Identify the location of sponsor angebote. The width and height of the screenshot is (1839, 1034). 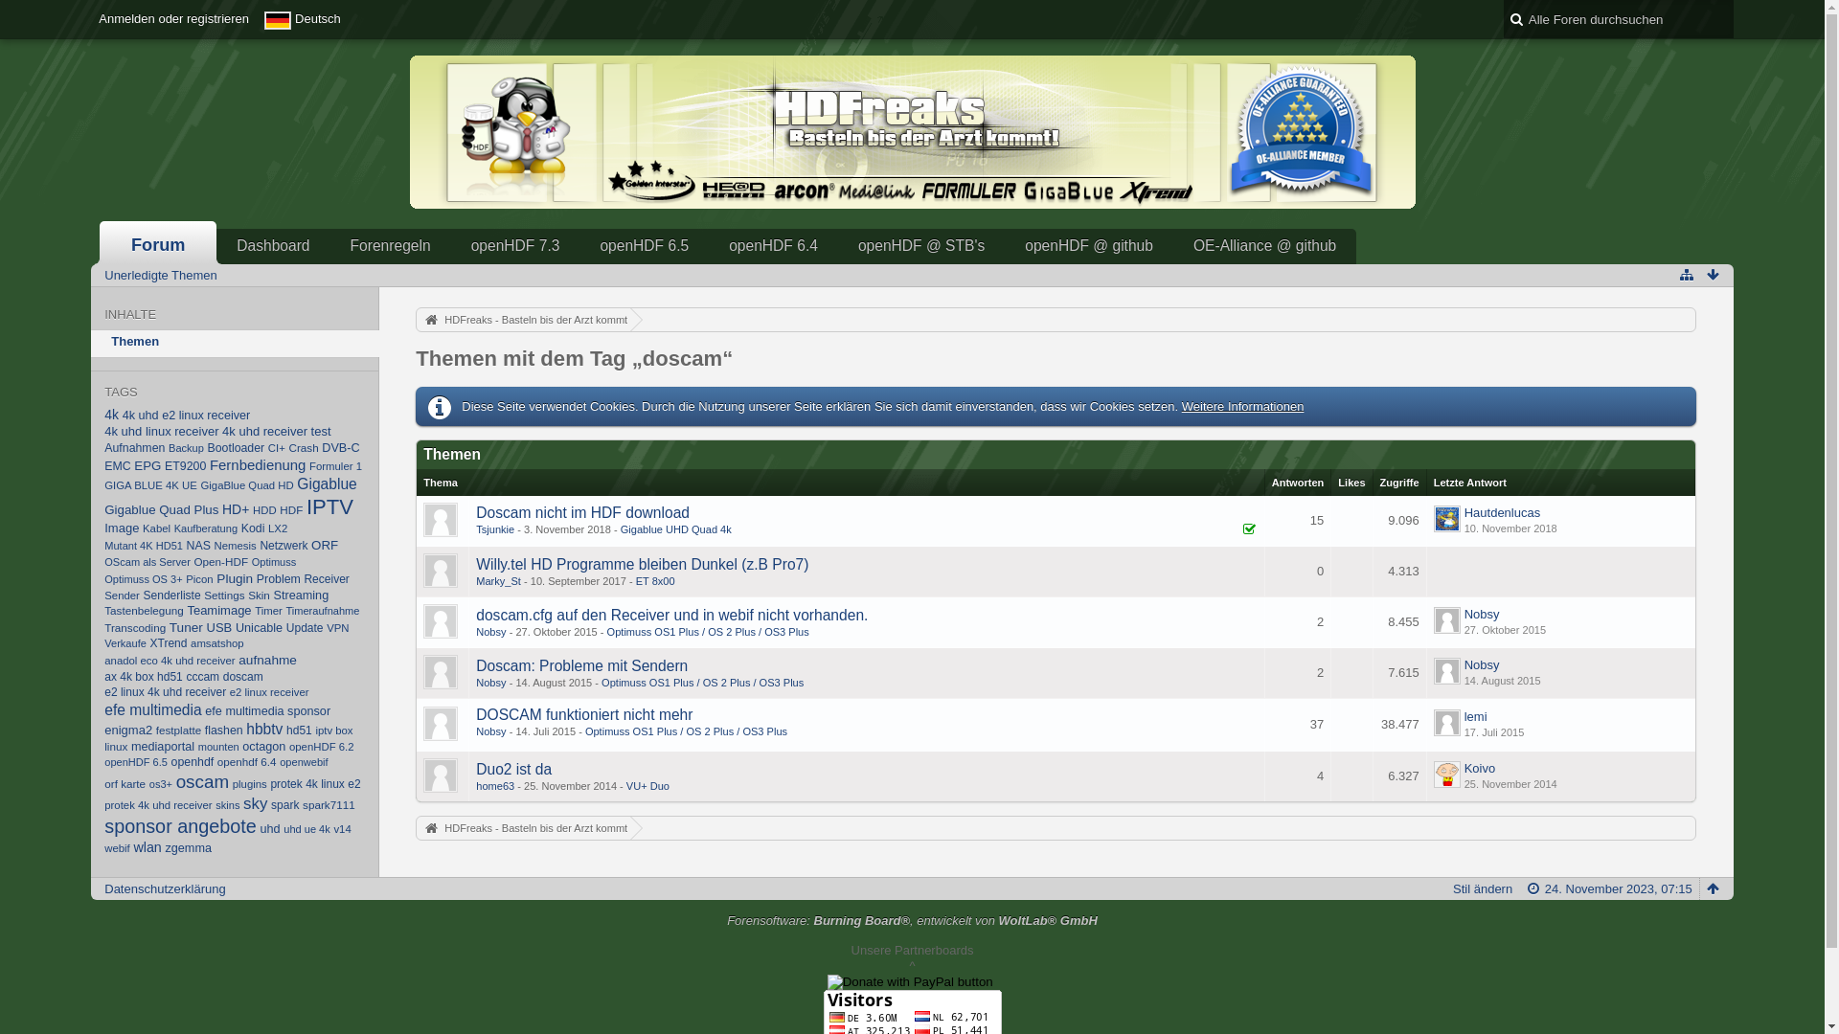
(180, 826).